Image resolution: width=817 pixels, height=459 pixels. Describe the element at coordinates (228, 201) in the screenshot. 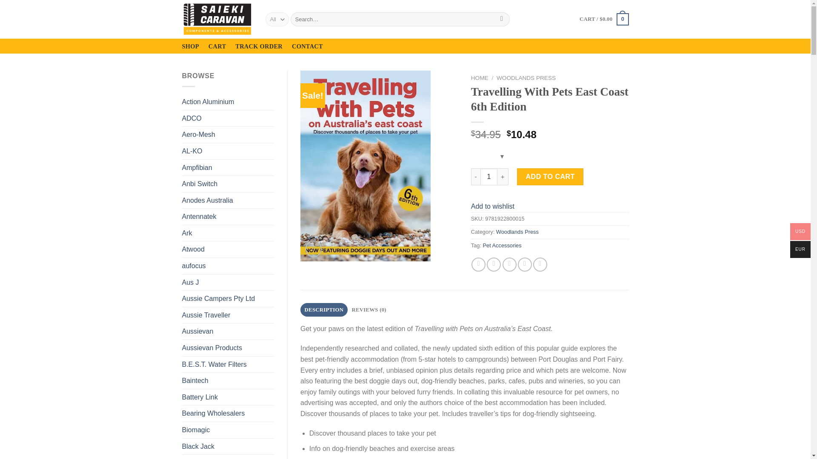

I see `Anodes Australia` at that location.